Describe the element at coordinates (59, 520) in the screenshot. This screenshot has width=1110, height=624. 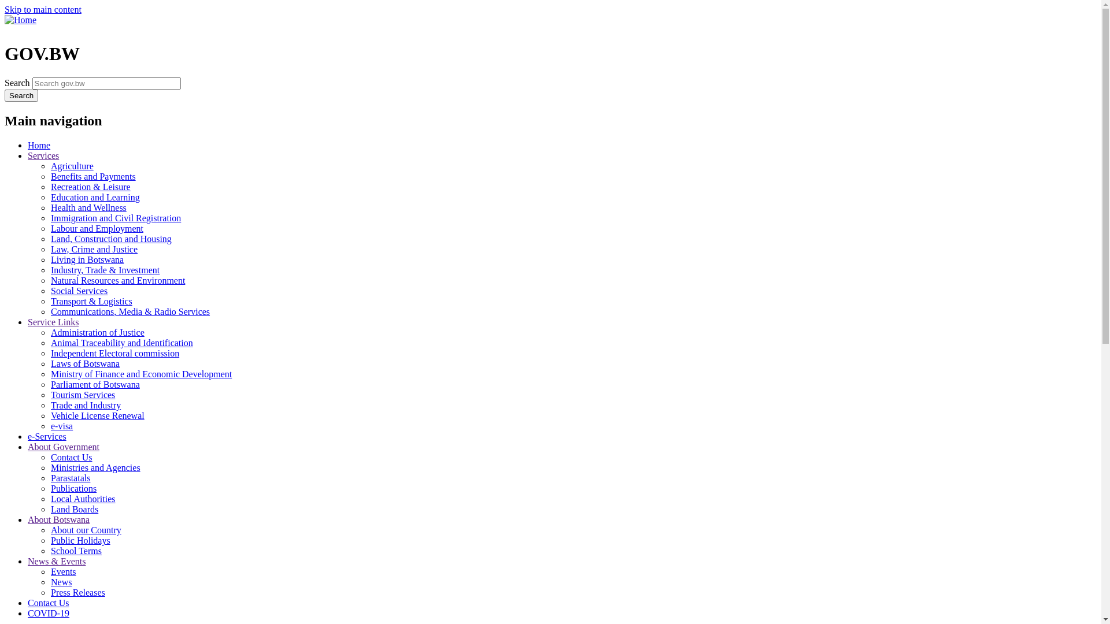
I see `About Botswana` at that location.